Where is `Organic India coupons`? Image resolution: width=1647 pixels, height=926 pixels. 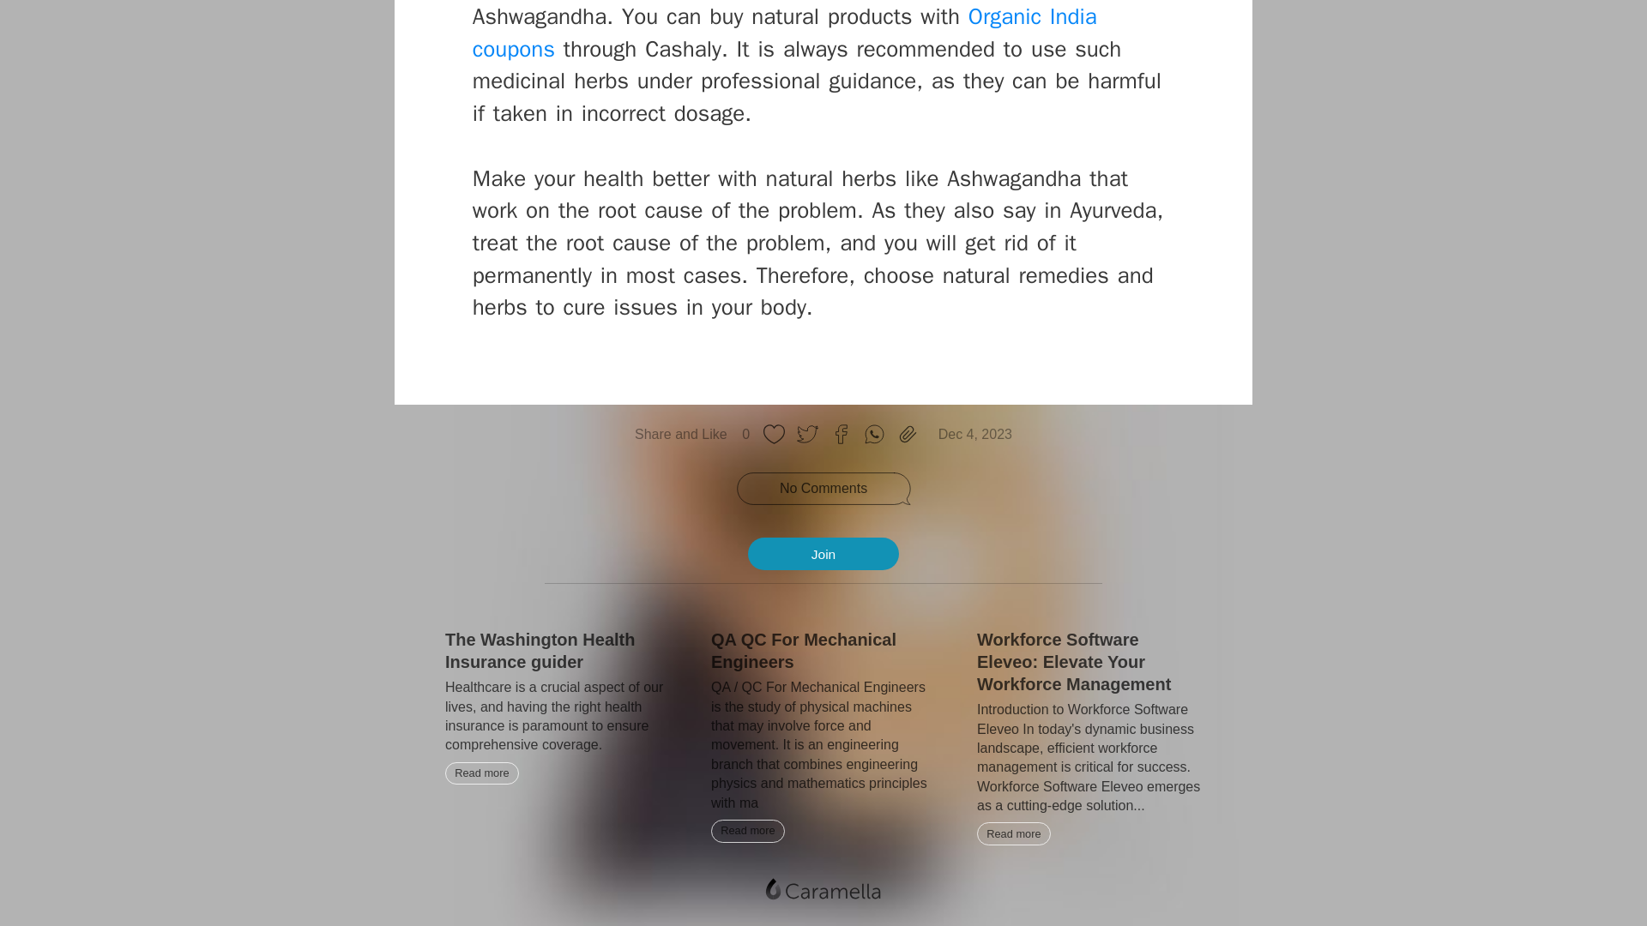
Organic India coupons is located at coordinates (784, 33).